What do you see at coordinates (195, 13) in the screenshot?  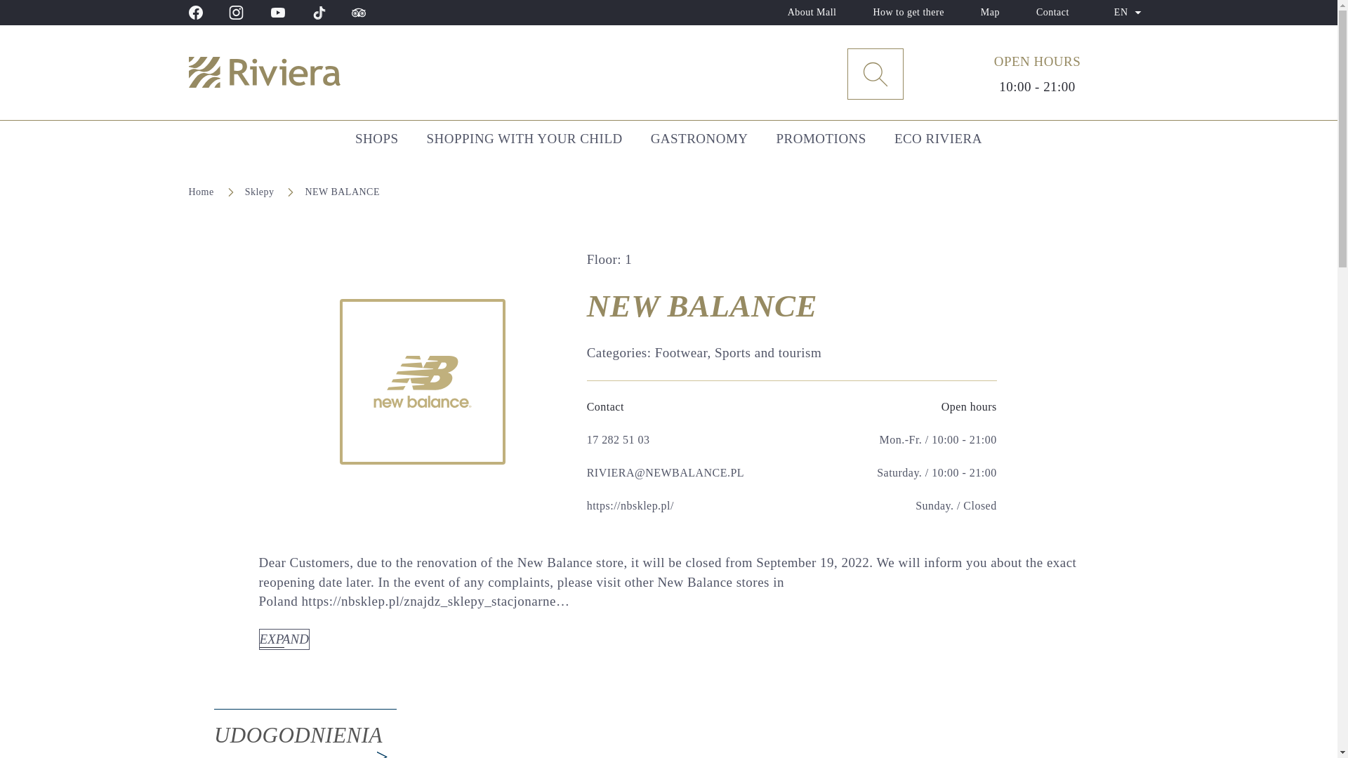 I see `Facebook` at bounding box center [195, 13].